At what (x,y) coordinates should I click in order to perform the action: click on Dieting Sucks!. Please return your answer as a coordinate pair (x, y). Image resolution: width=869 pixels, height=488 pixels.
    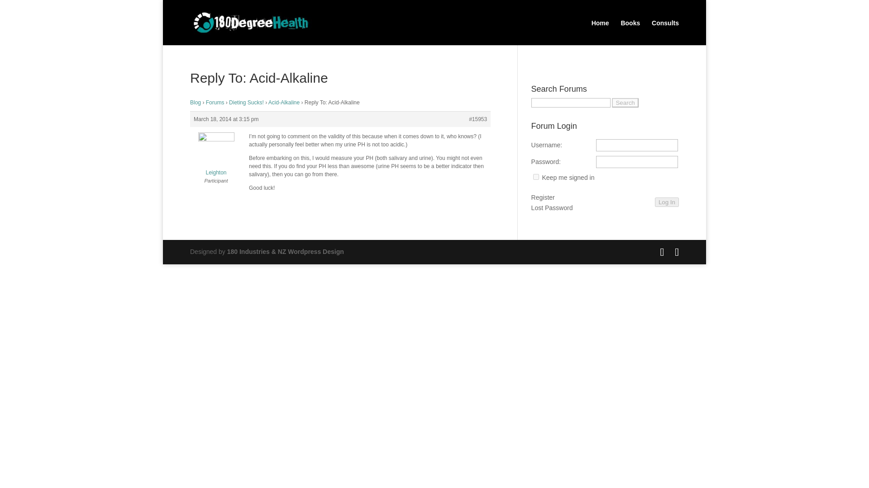
    Looking at the image, I should click on (246, 103).